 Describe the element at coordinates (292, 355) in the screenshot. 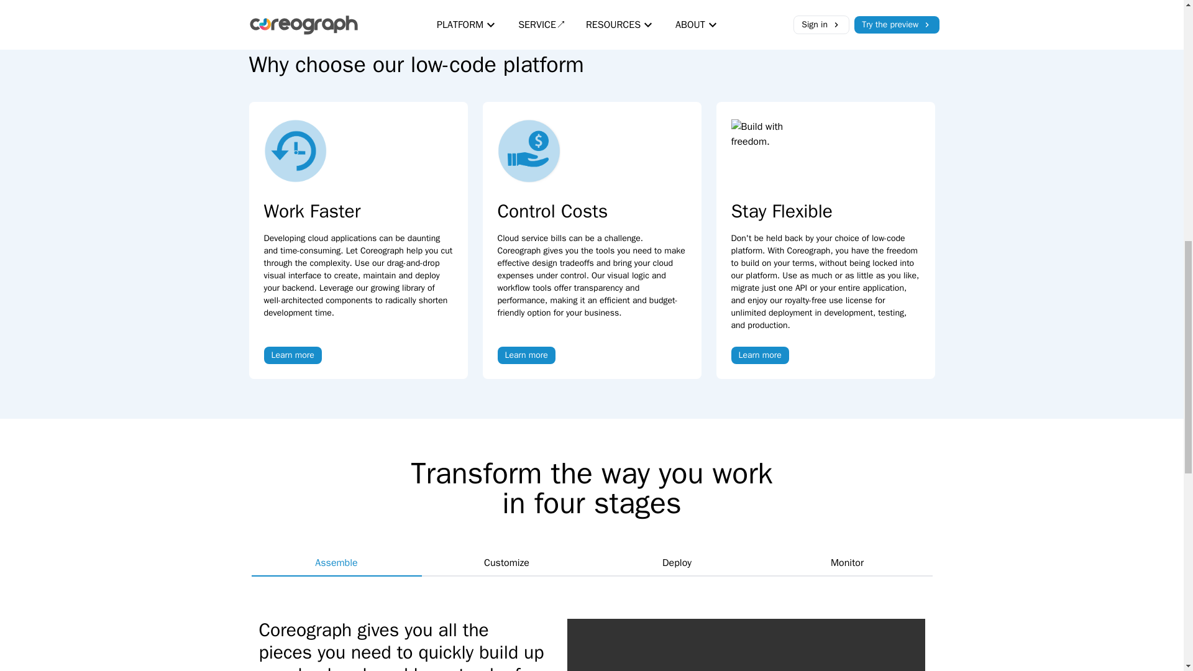

I see `Learn more` at that location.